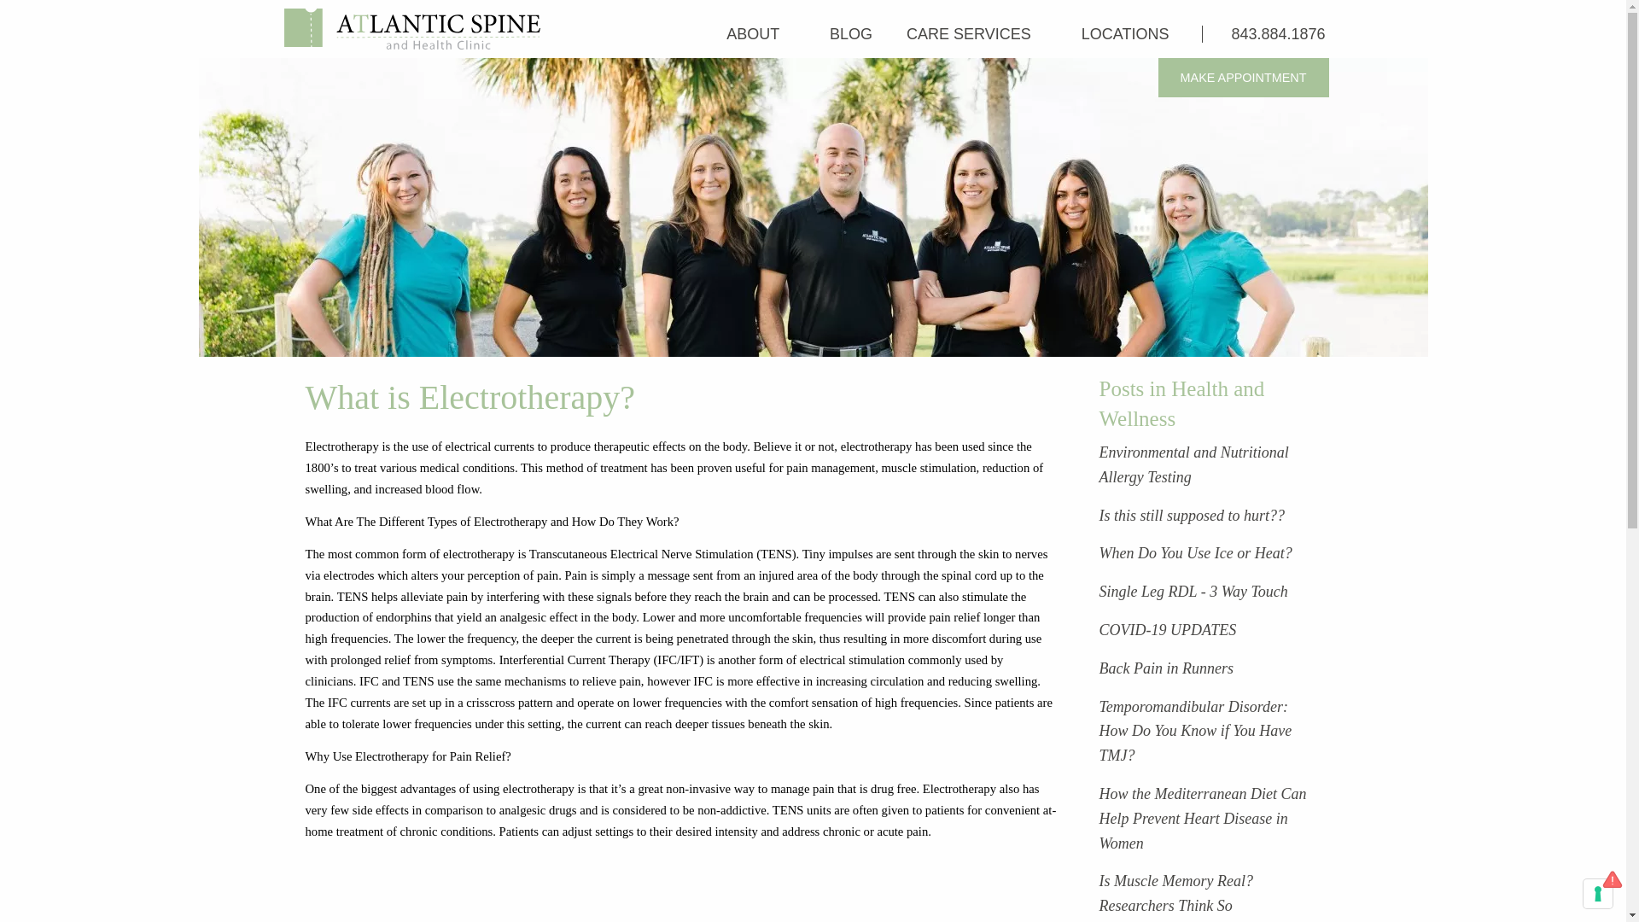 This screenshot has height=922, width=1639. I want to click on Environmental and Nutritional Allergy Testing, so click(1193, 464).